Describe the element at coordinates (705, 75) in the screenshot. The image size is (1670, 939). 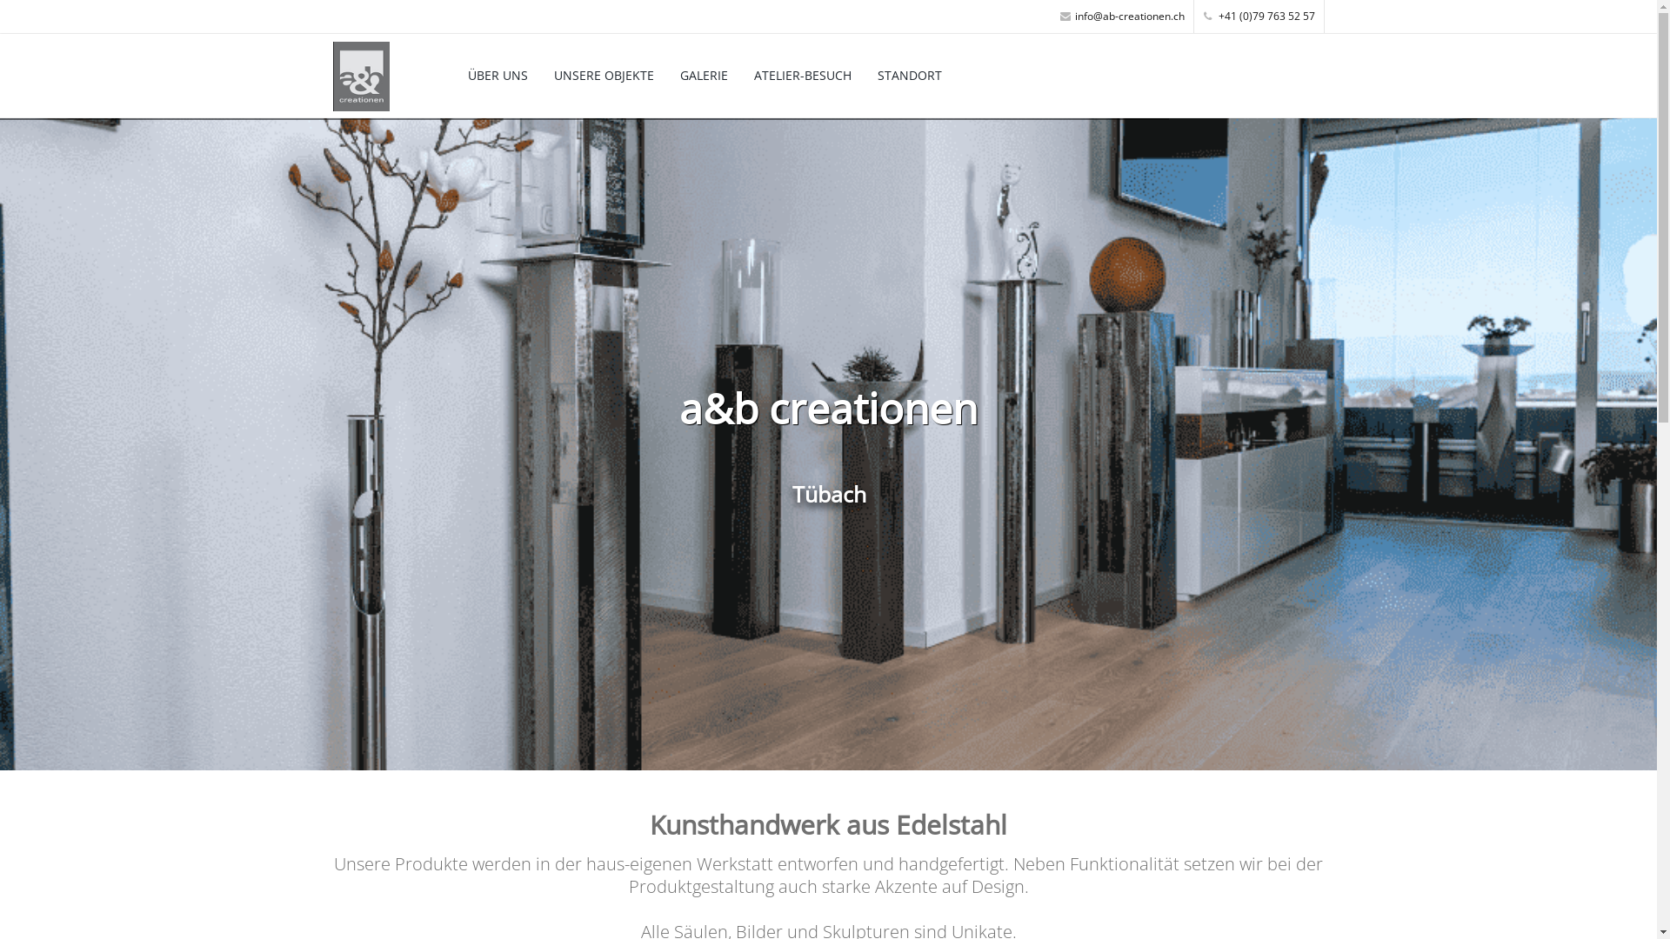
I see `GALERIE` at that location.